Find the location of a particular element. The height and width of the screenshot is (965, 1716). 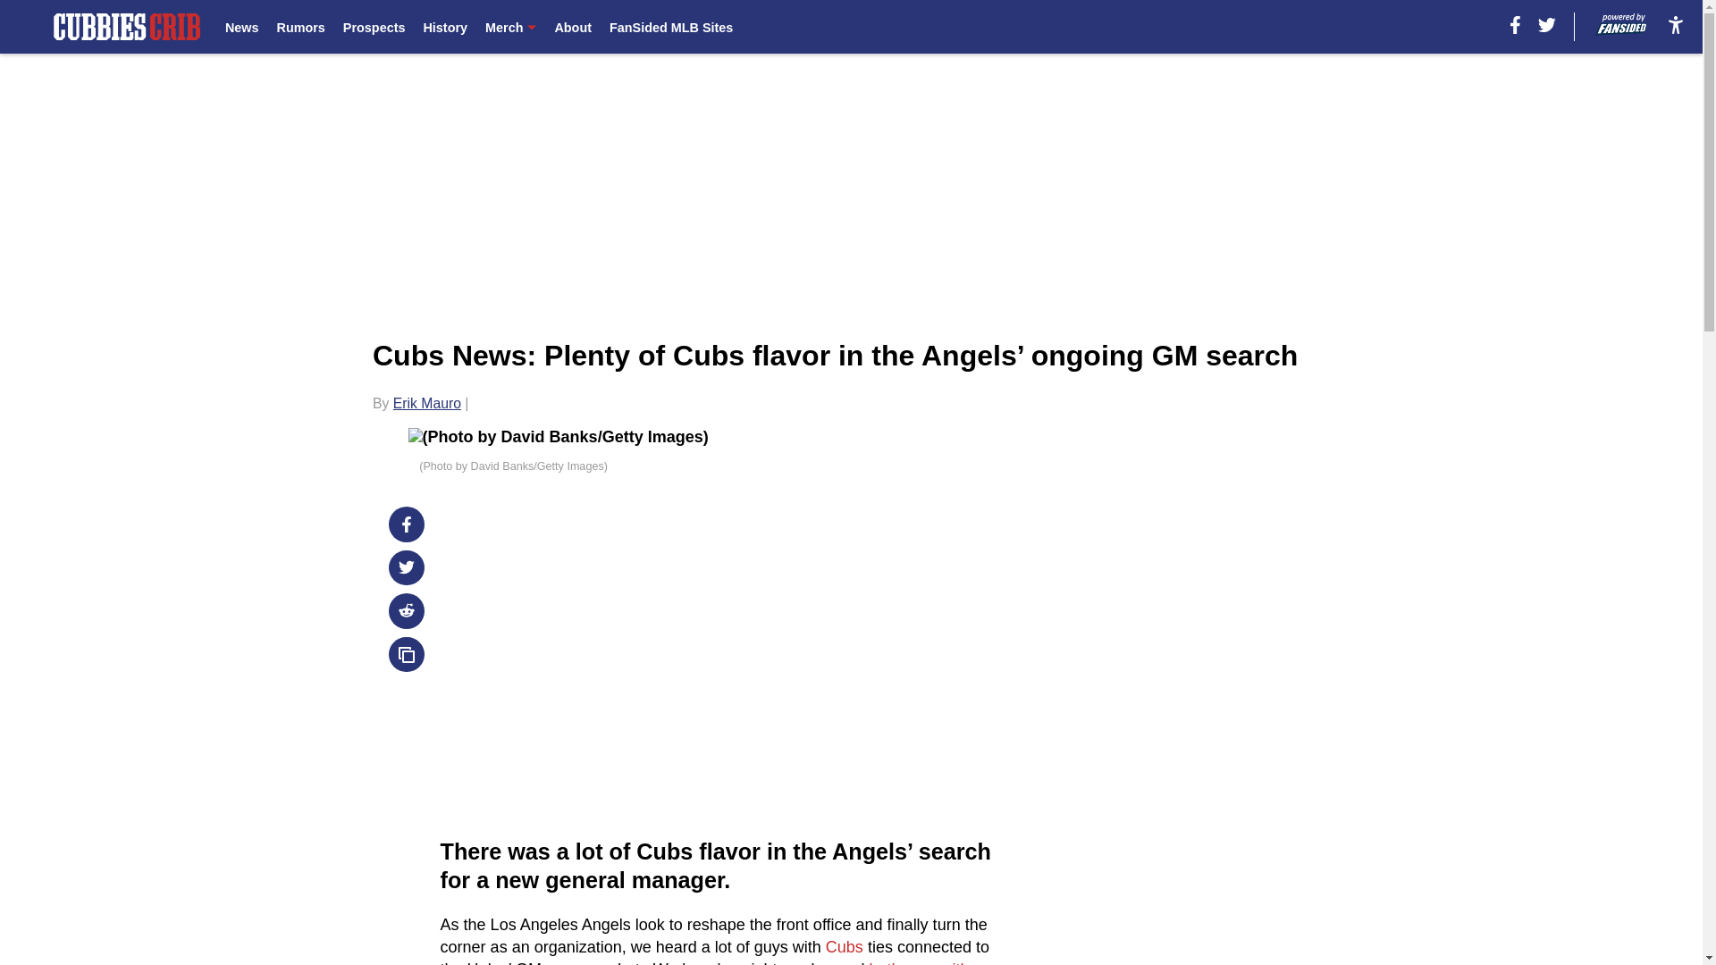

About is located at coordinates (573, 27).